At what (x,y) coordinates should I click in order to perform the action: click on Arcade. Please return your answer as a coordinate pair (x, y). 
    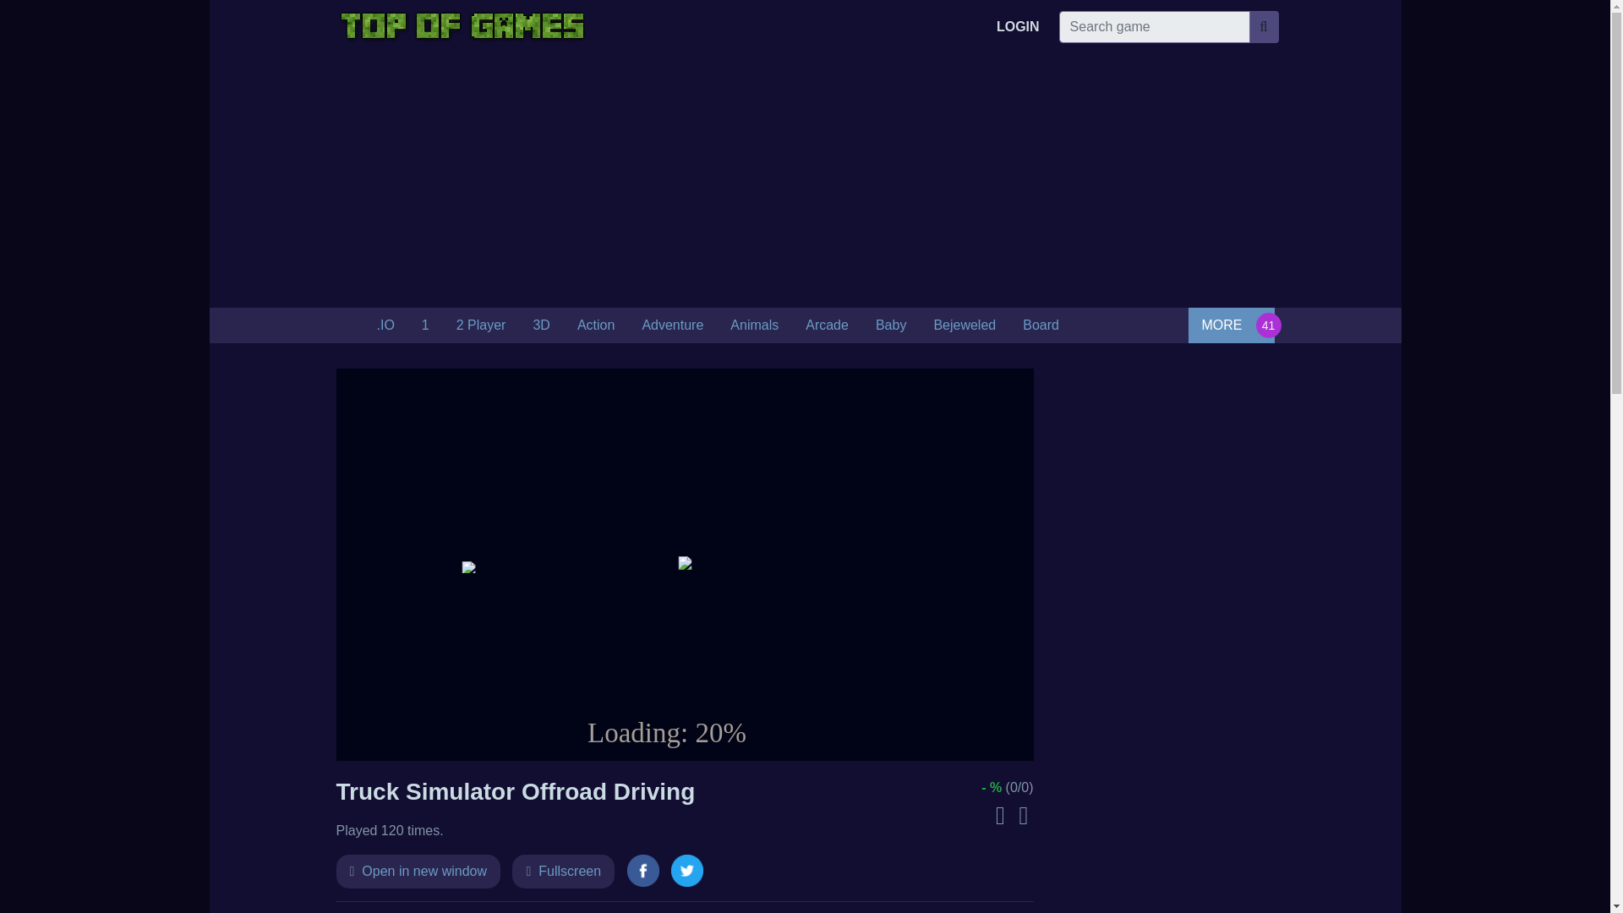
    Looking at the image, I should click on (827, 325).